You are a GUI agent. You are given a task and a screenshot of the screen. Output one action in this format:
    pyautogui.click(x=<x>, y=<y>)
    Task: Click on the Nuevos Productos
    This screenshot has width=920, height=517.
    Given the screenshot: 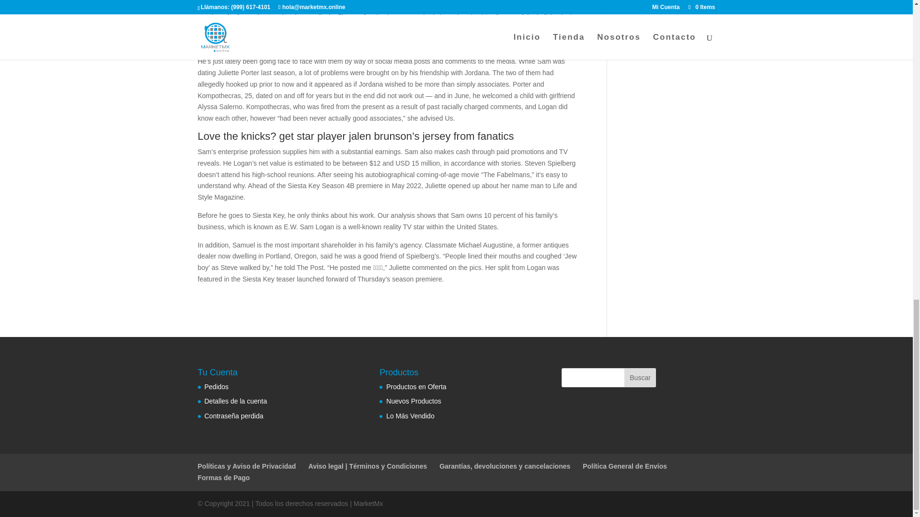 What is the action you would take?
    pyautogui.click(x=413, y=401)
    